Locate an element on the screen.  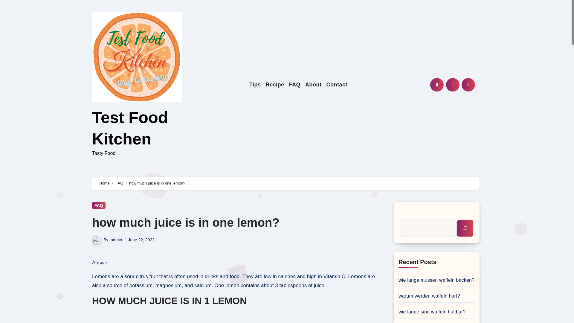
Test Food Kitchen is located at coordinates (130, 128).